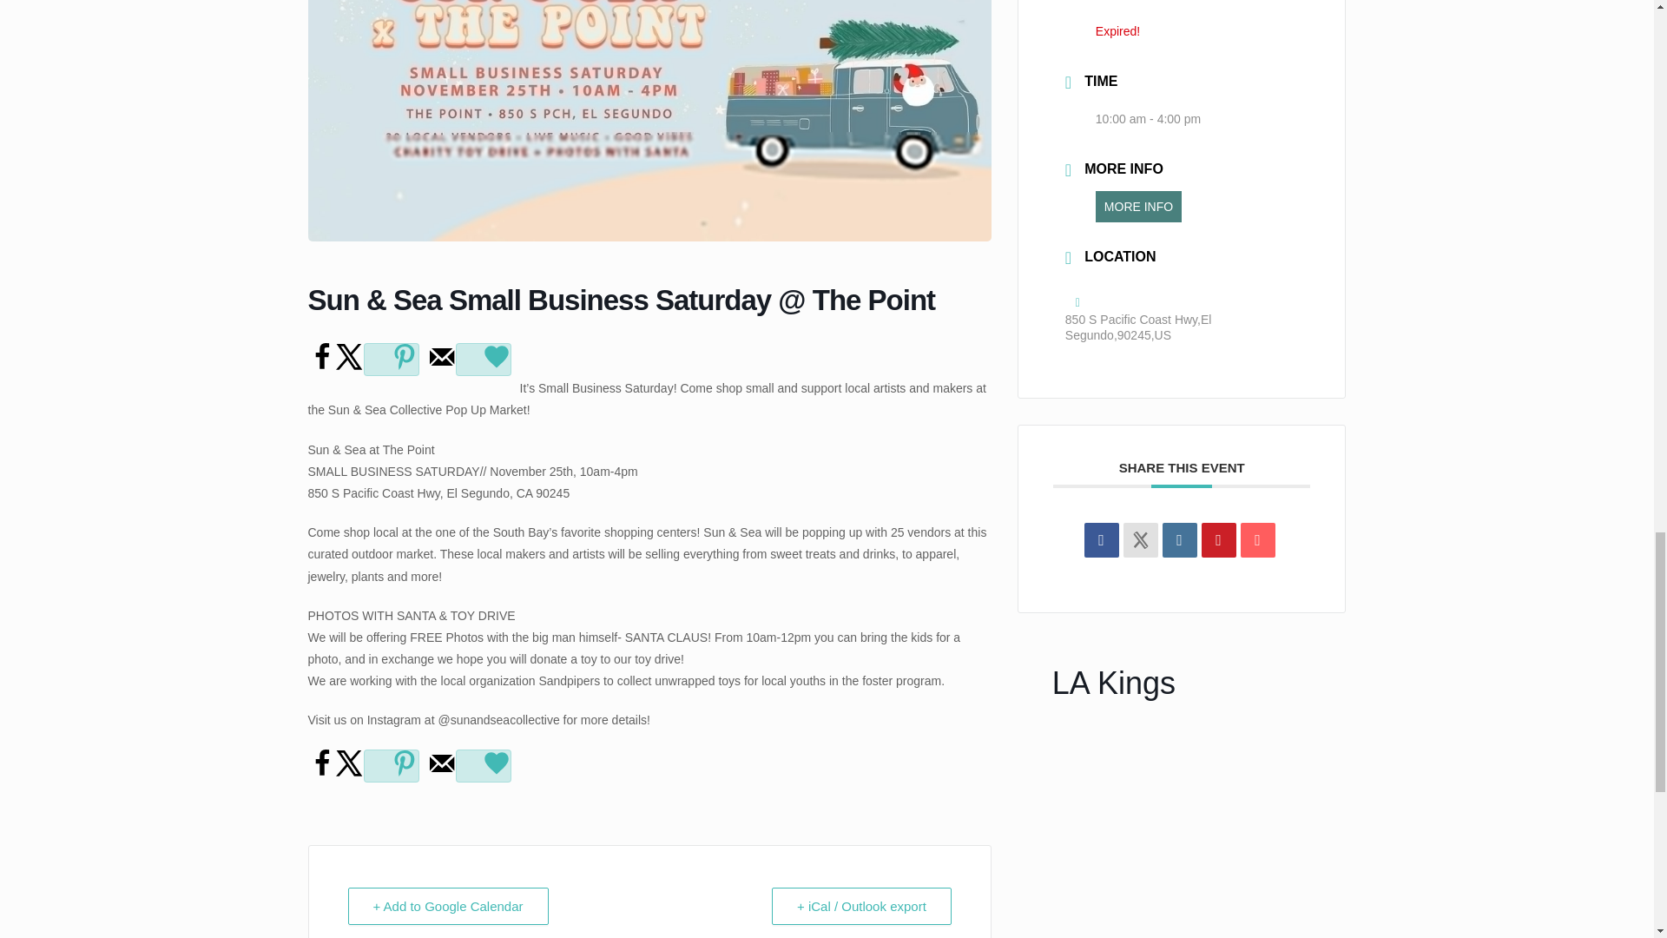 This screenshot has width=1667, height=938. I want to click on Email, so click(1257, 539).